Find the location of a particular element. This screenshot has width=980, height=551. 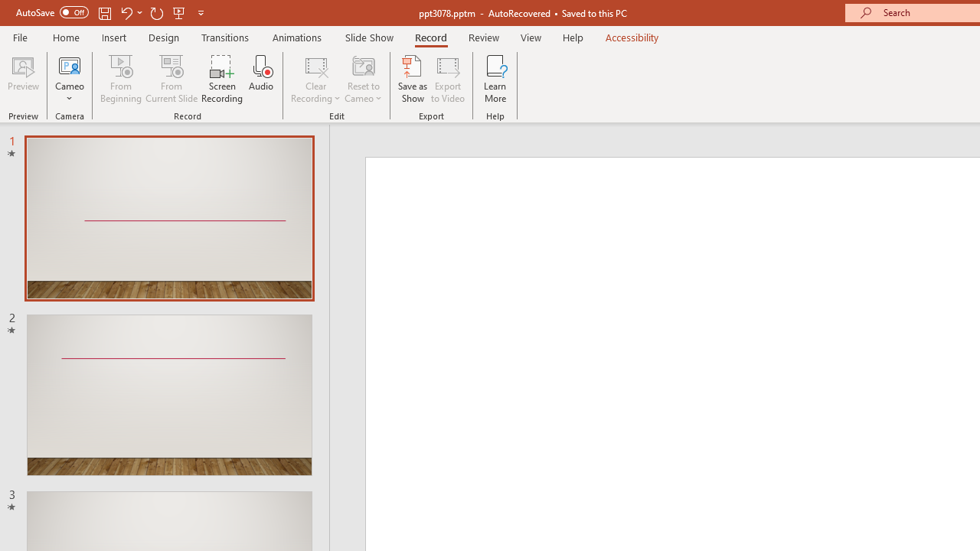

Screen Recording is located at coordinates (222, 78).